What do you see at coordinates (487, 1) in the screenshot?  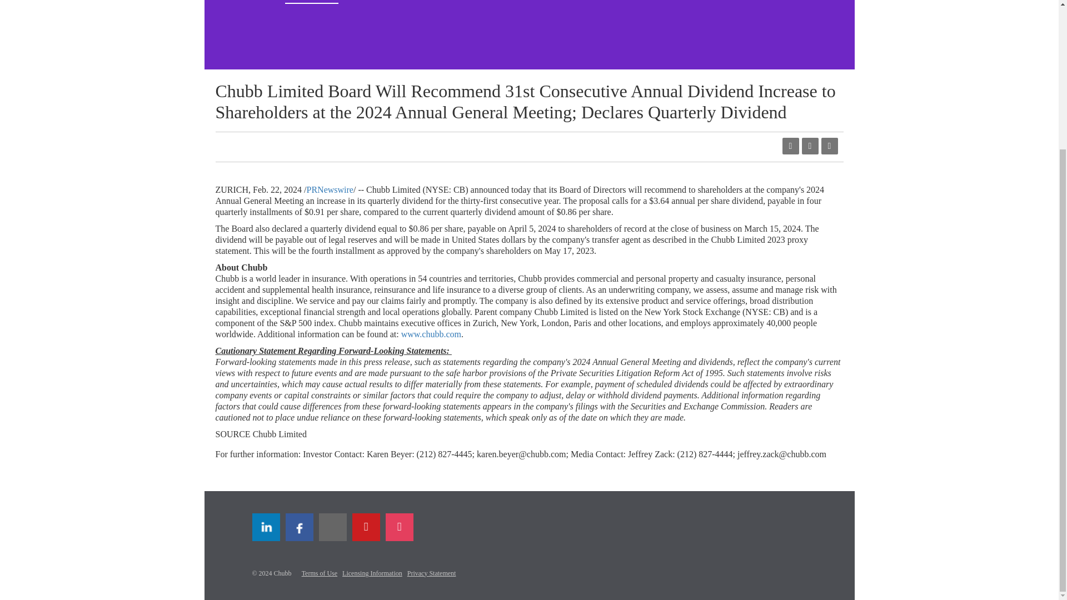 I see `Media Contacts` at bounding box center [487, 1].